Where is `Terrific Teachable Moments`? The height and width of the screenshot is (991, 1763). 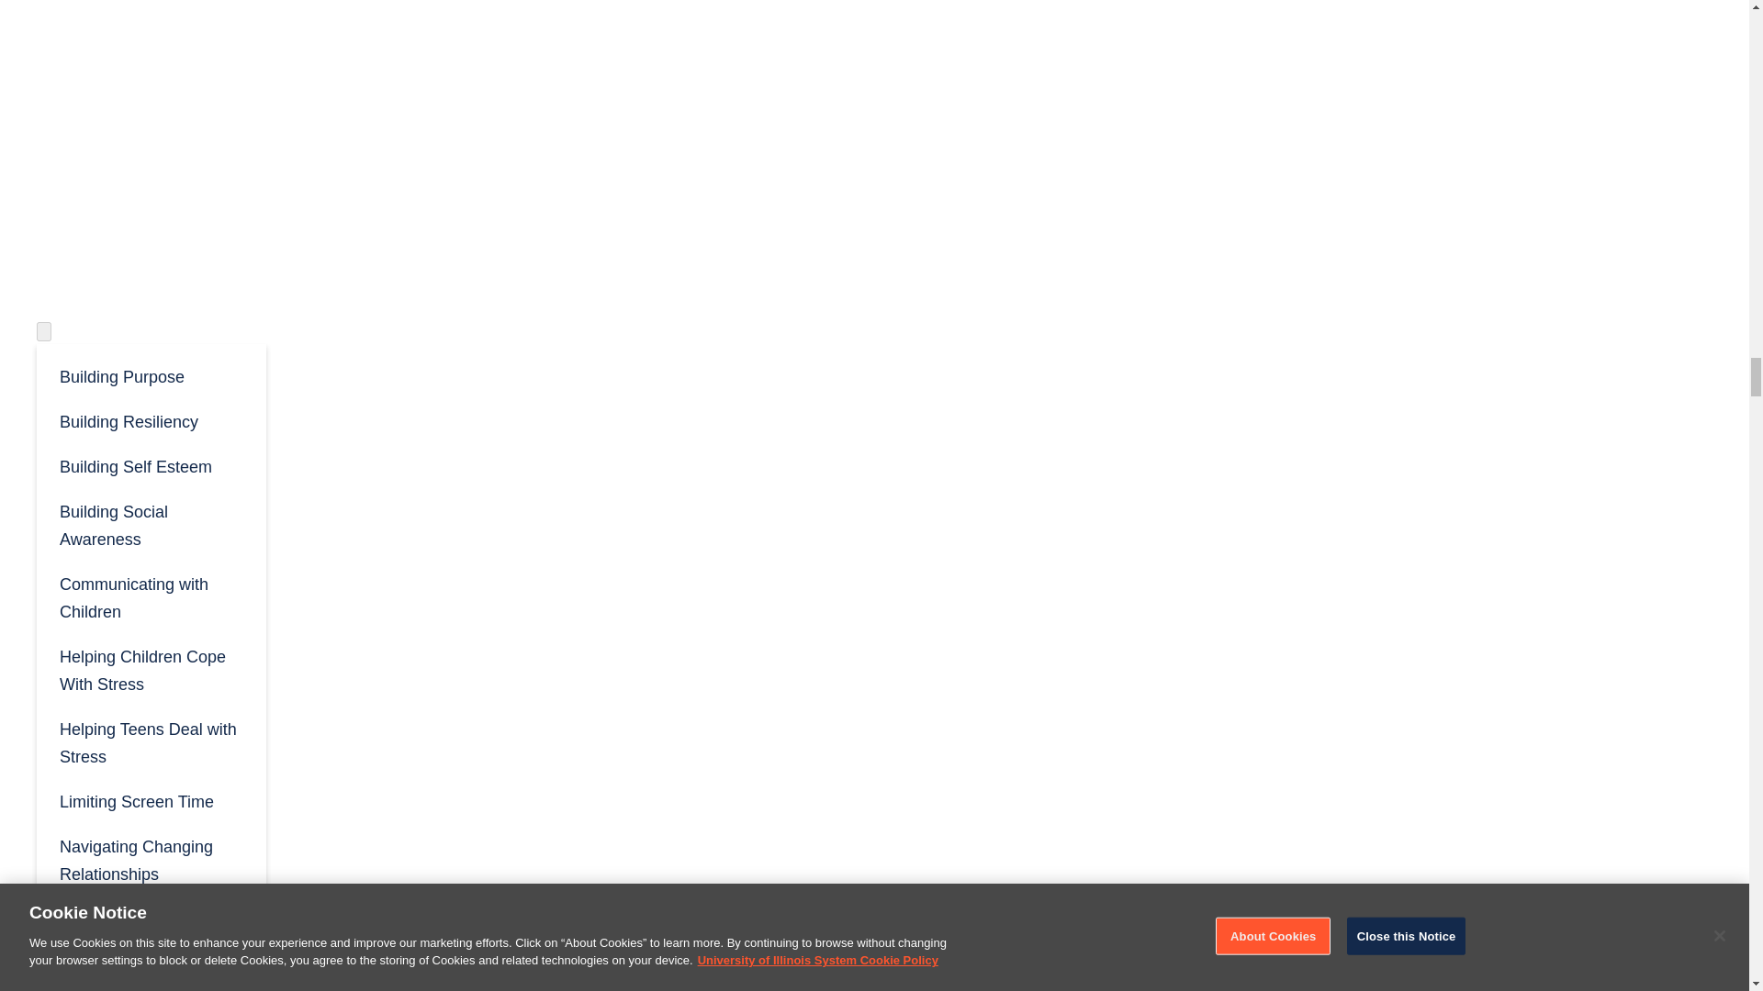
Terrific Teachable Moments is located at coordinates (151, 932).